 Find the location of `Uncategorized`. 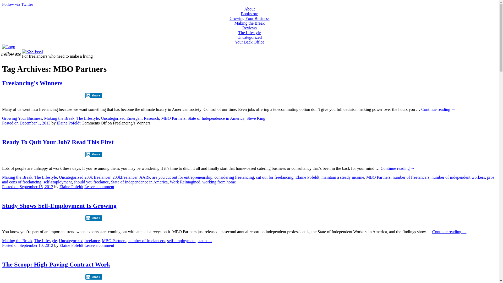

Uncategorized is located at coordinates (71, 241).